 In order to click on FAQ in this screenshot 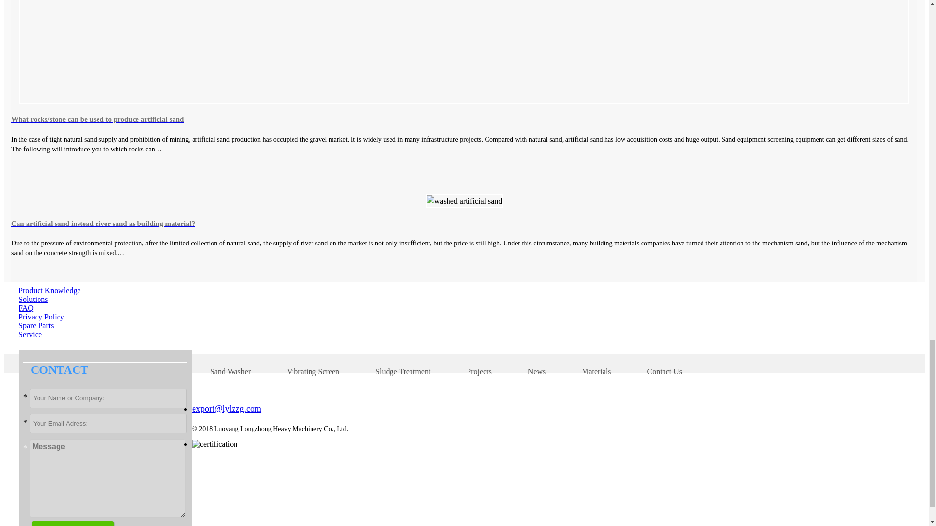, I will do `click(26, 308)`.